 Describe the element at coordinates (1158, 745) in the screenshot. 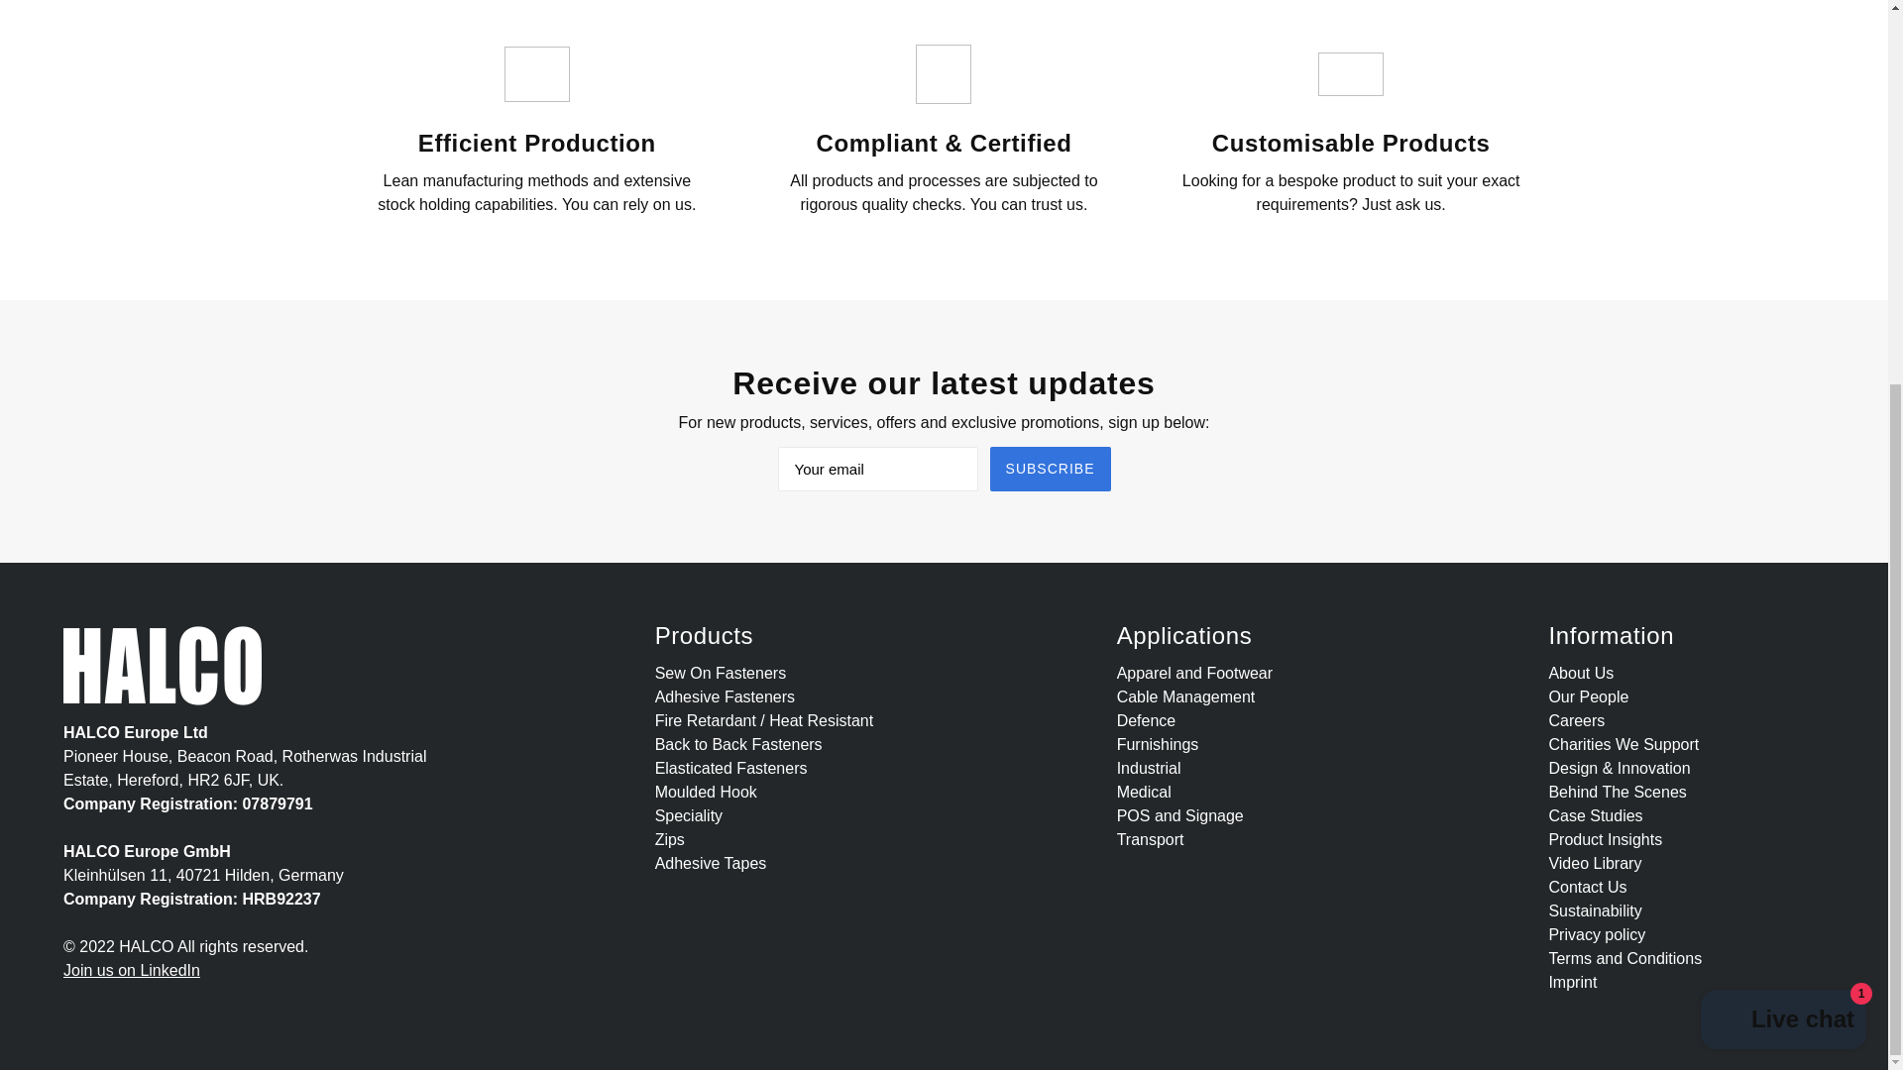

I see `Furnishings` at that location.